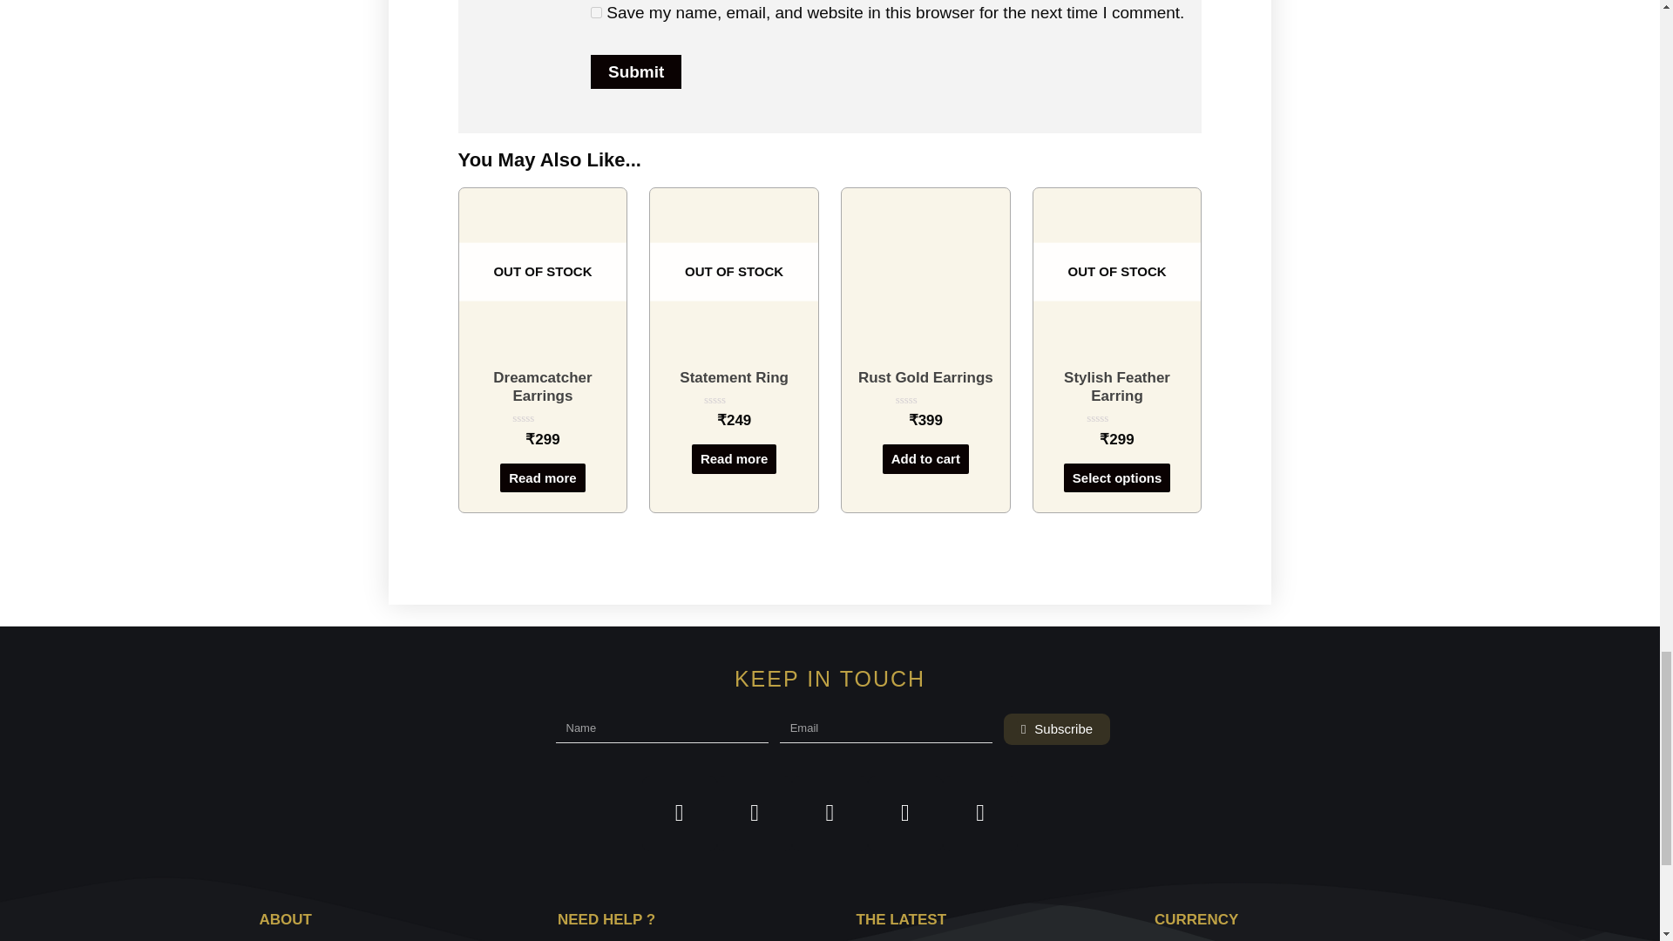 The image size is (1673, 941). I want to click on Statement Ring, so click(734, 377).